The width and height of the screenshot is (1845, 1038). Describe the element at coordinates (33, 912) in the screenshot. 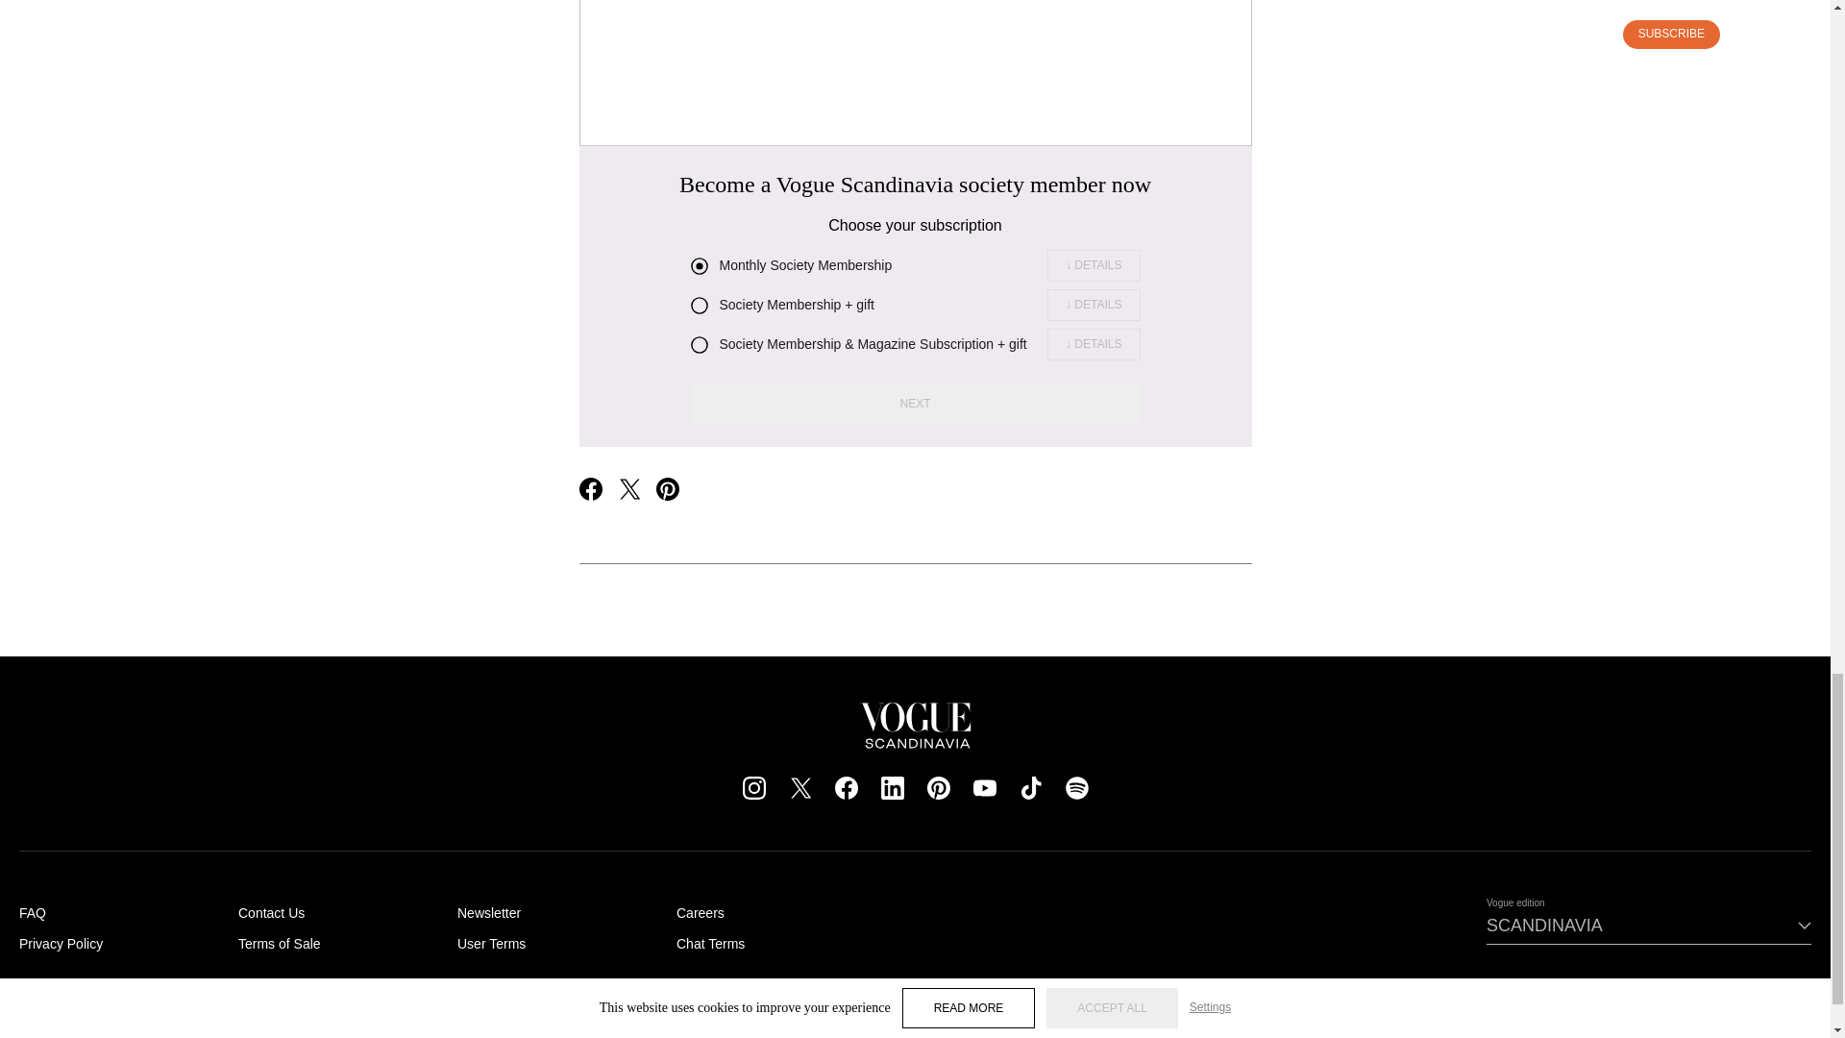

I see `FAQ` at that location.